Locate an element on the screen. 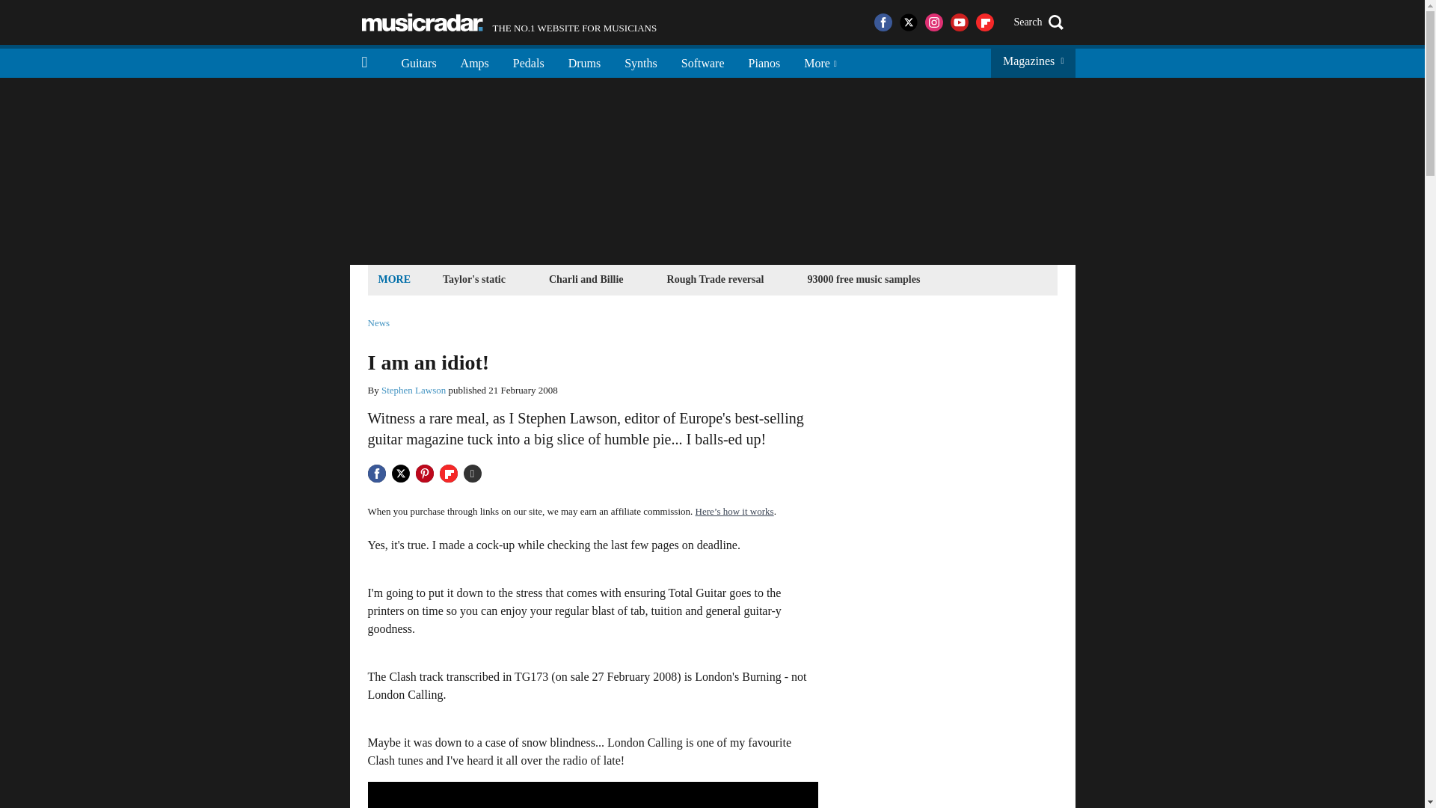  Stephen Lawson is located at coordinates (764, 61).